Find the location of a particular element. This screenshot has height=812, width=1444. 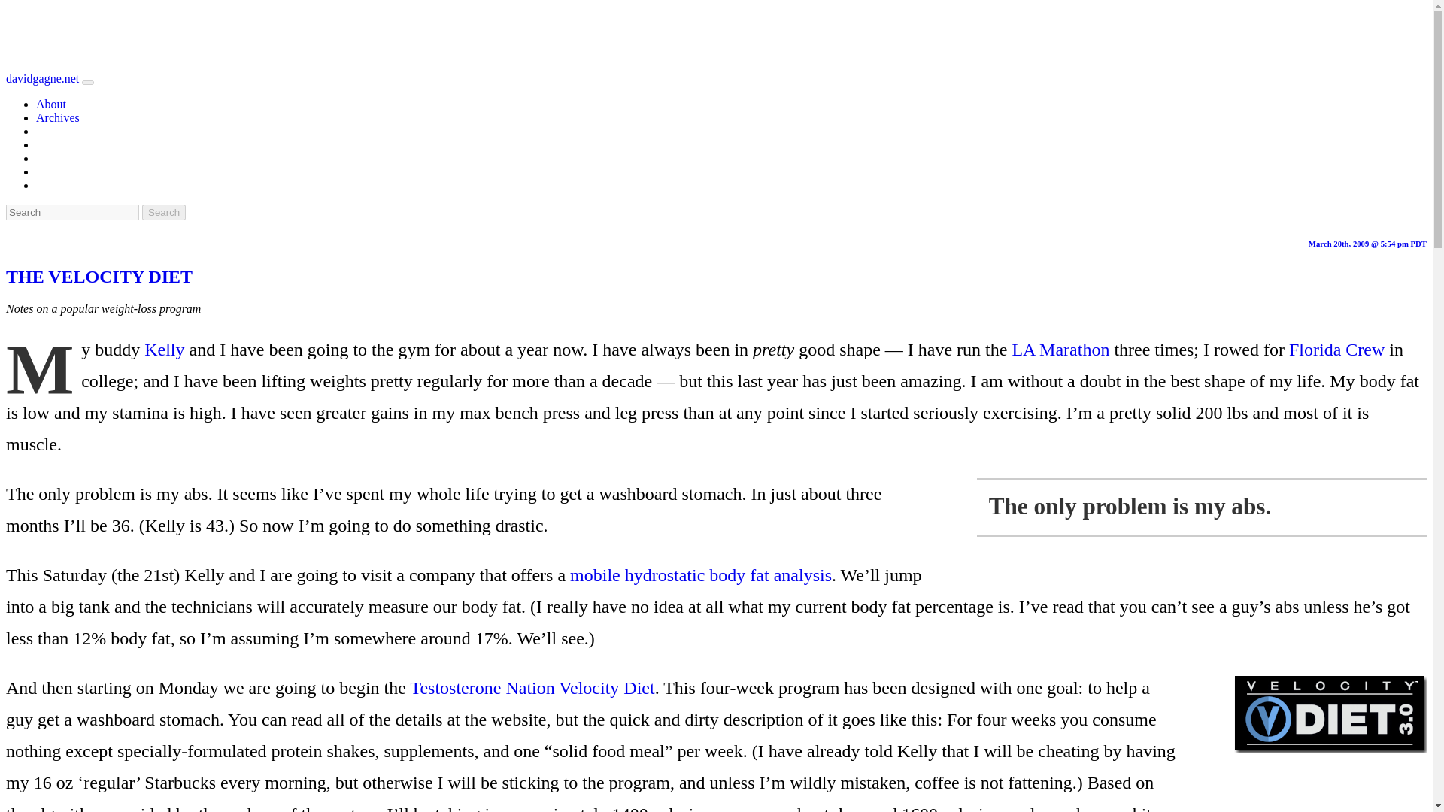

Velocity Diet is located at coordinates (606, 687).